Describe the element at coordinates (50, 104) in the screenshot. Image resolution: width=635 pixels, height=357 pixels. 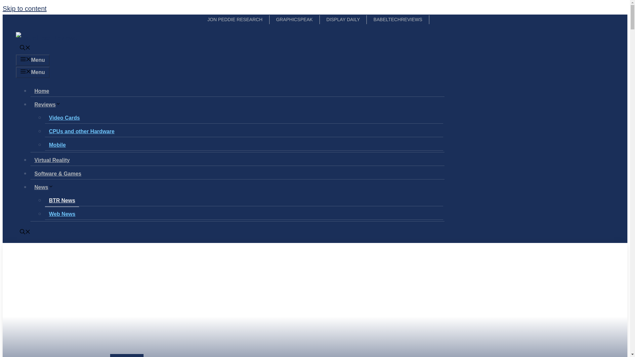
I see `Reviews` at that location.